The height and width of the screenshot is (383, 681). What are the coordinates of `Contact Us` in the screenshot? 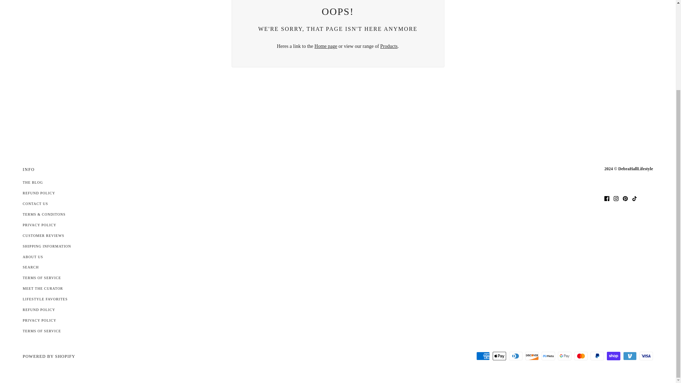 It's located at (35, 204).